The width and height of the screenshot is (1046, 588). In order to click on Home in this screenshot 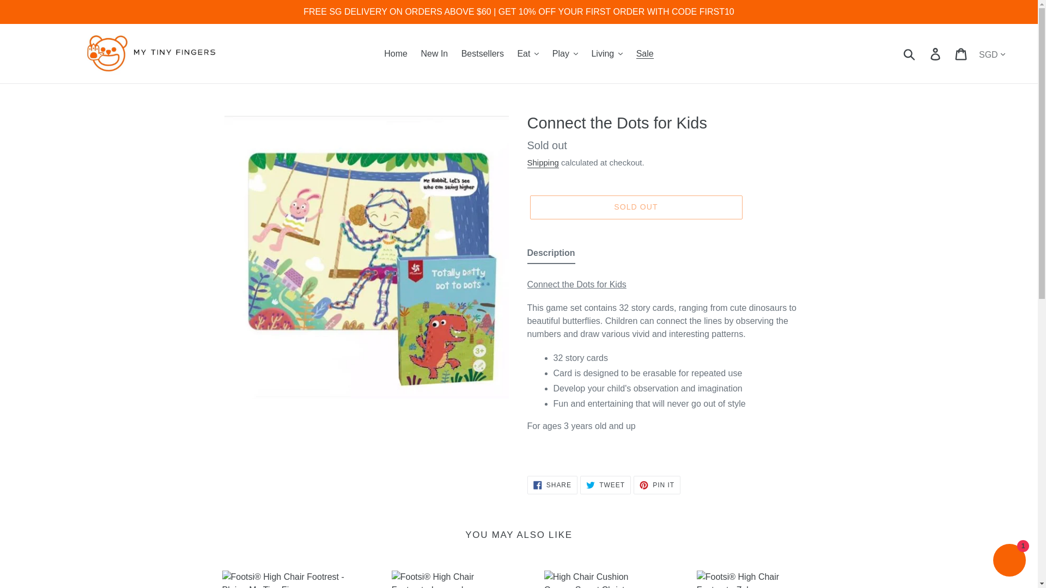, I will do `click(396, 54)`.